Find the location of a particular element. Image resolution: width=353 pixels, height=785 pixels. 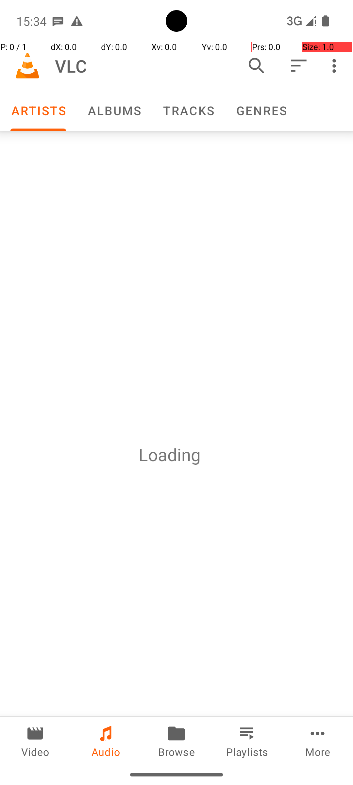

ARTISTS is located at coordinates (38, 111).